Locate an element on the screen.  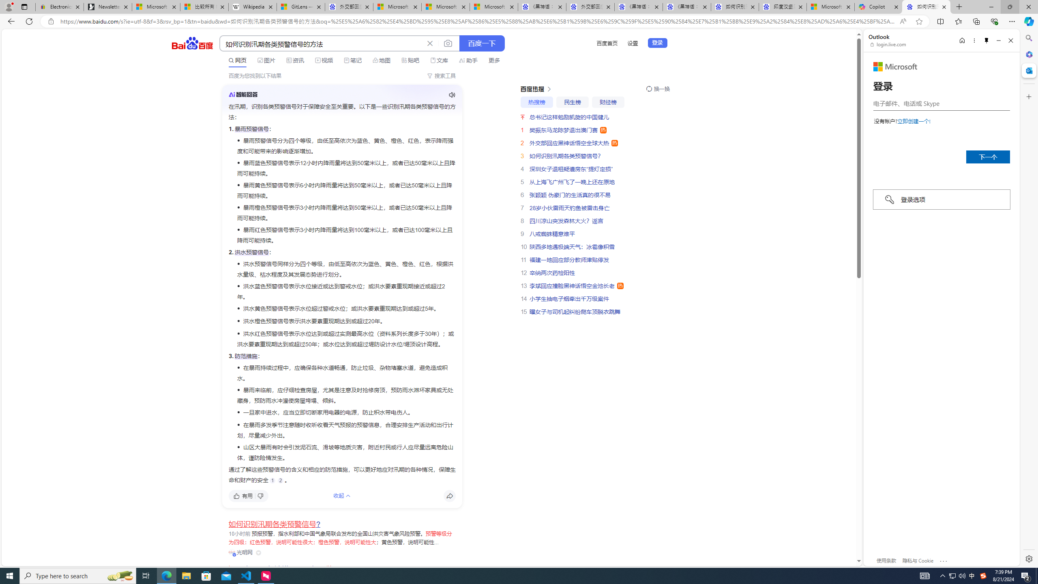
Newsletter Sign Up is located at coordinates (107, 7).